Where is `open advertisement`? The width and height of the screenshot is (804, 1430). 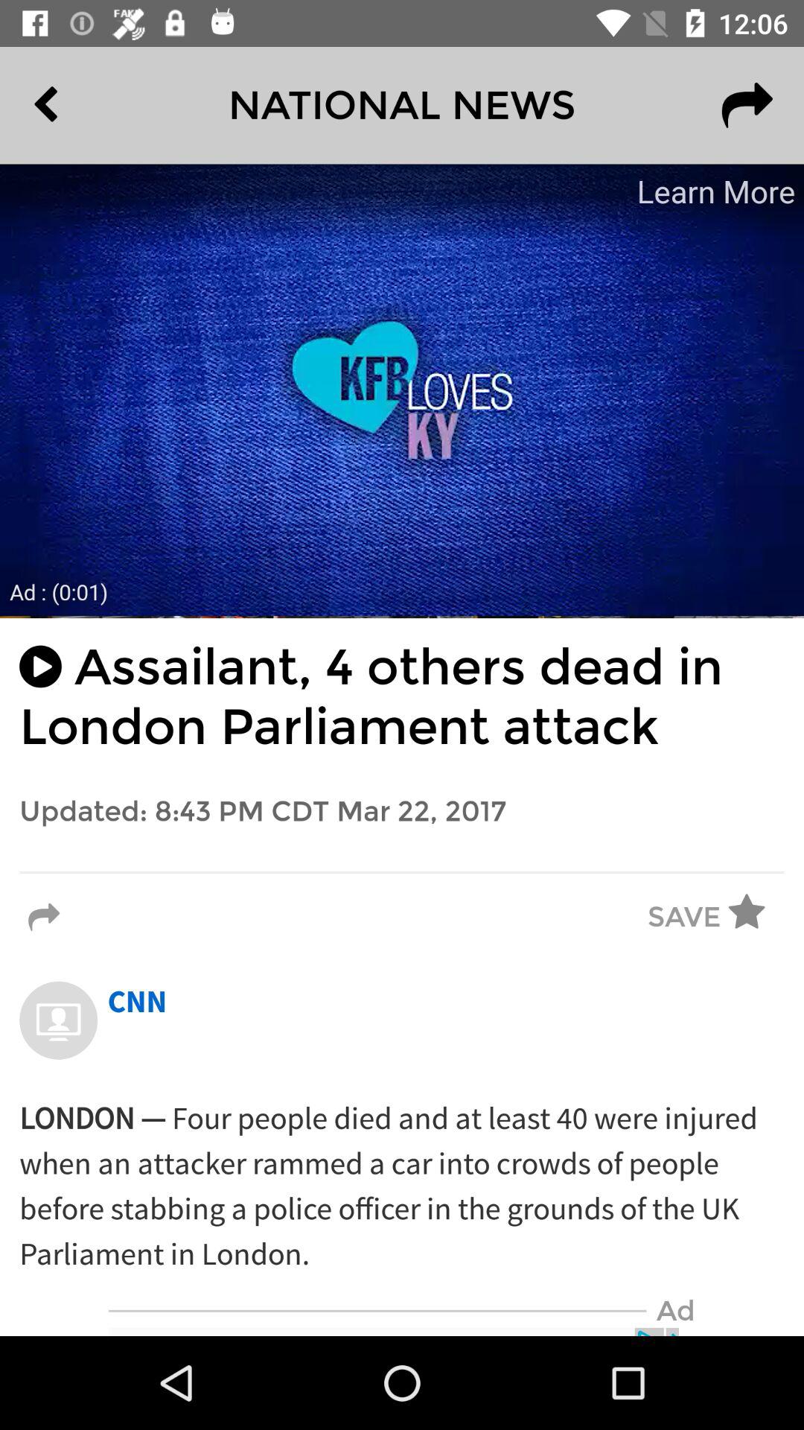 open advertisement is located at coordinates (402, 390).